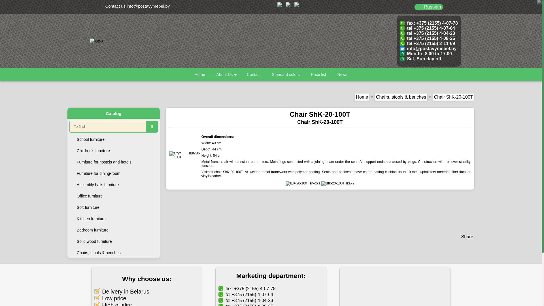 Image resolution: width=544 pixels, height=306 pixels. What do you see at coordinates (113, 228) in the screenshot?
I see `Bedroom furniture` at bounding box center [113, 228].